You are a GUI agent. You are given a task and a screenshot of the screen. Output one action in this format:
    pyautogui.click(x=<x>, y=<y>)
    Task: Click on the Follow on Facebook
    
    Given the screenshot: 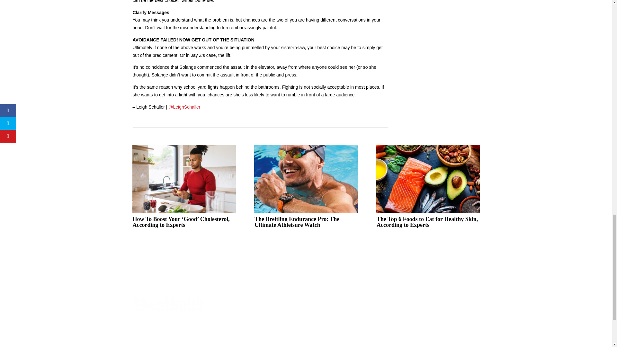 What is the action you would take?
    pyautogui.click(x=229, y=301)
    